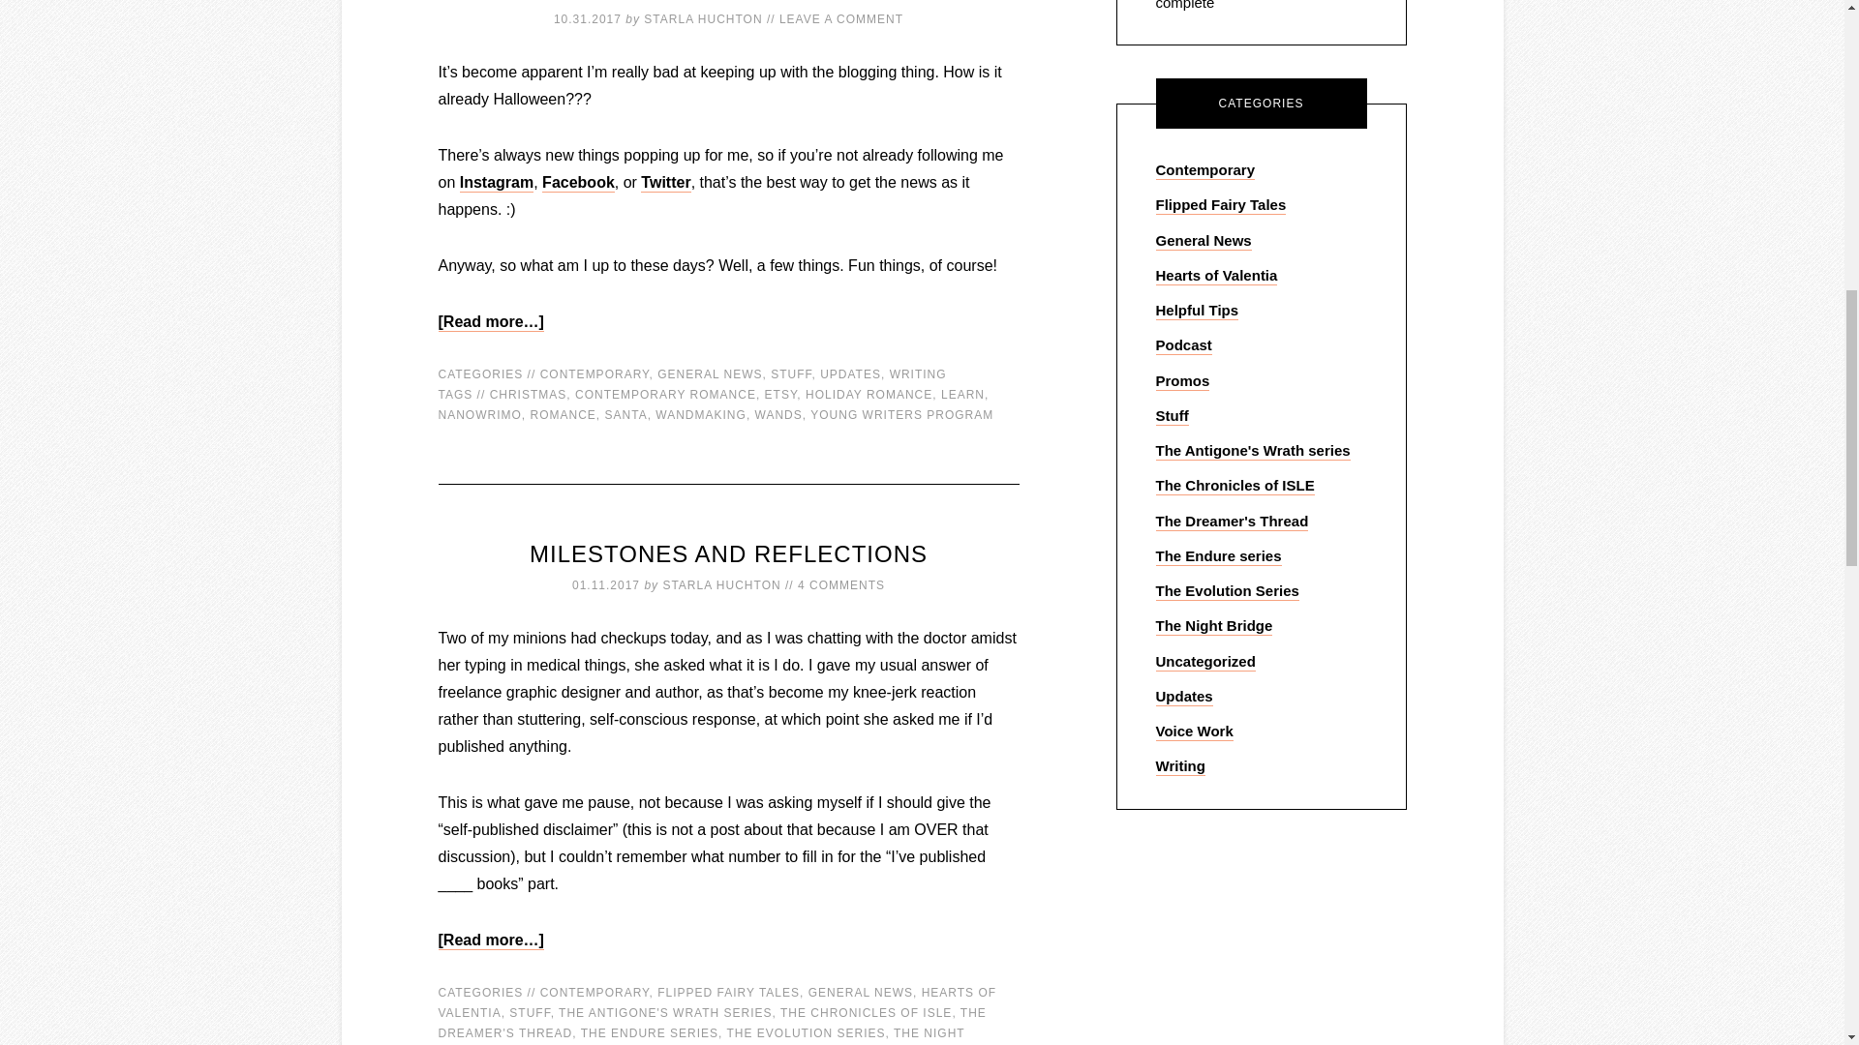  I want to click on Posts about the Endure series, so click(1219, 556).